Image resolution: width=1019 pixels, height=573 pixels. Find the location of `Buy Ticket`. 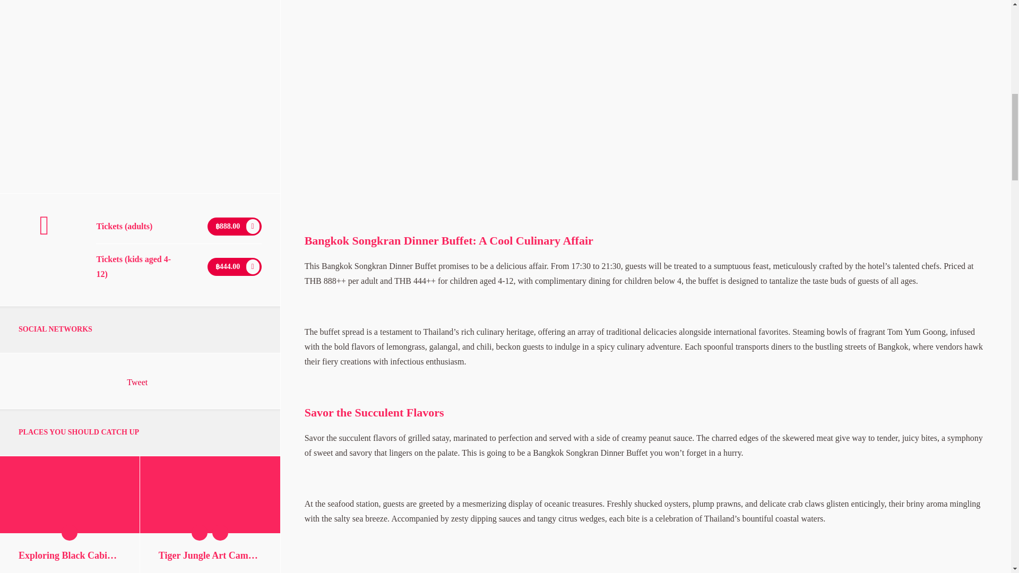

Buy Ticket is located at coordinates (235, 265).